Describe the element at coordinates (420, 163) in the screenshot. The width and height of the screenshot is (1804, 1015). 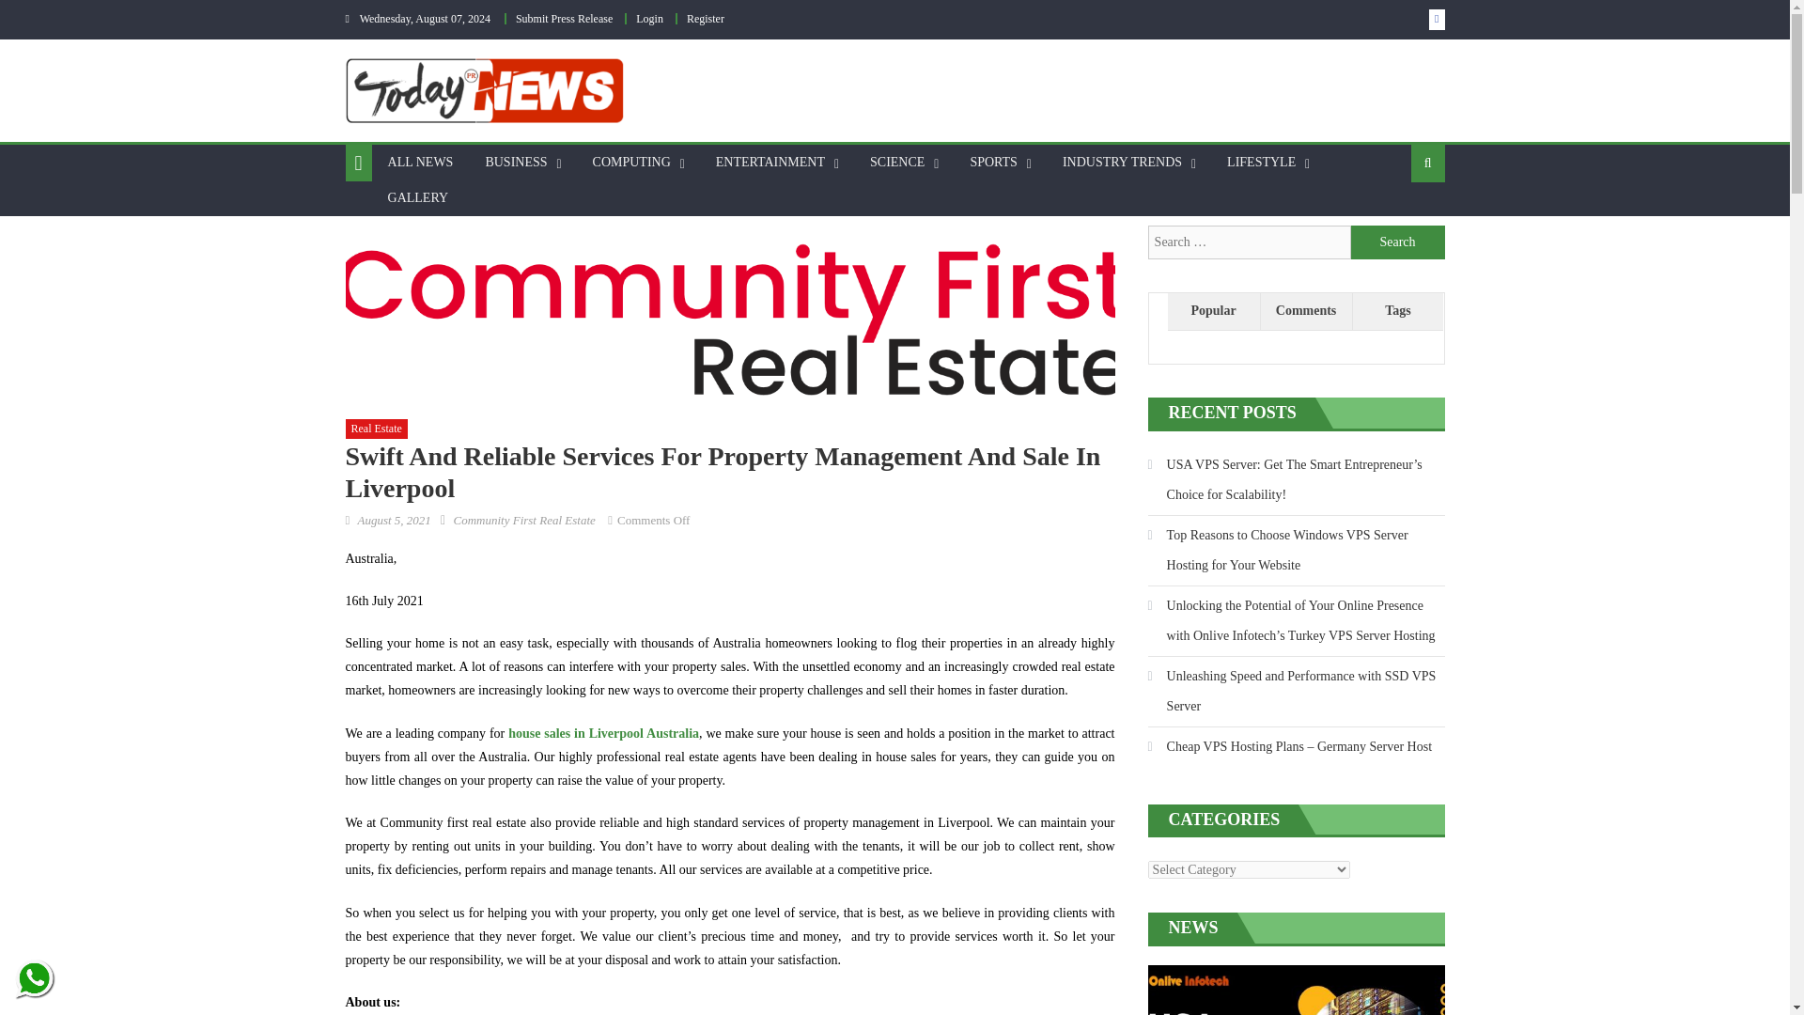
I see `ALL NEWS` at that location.